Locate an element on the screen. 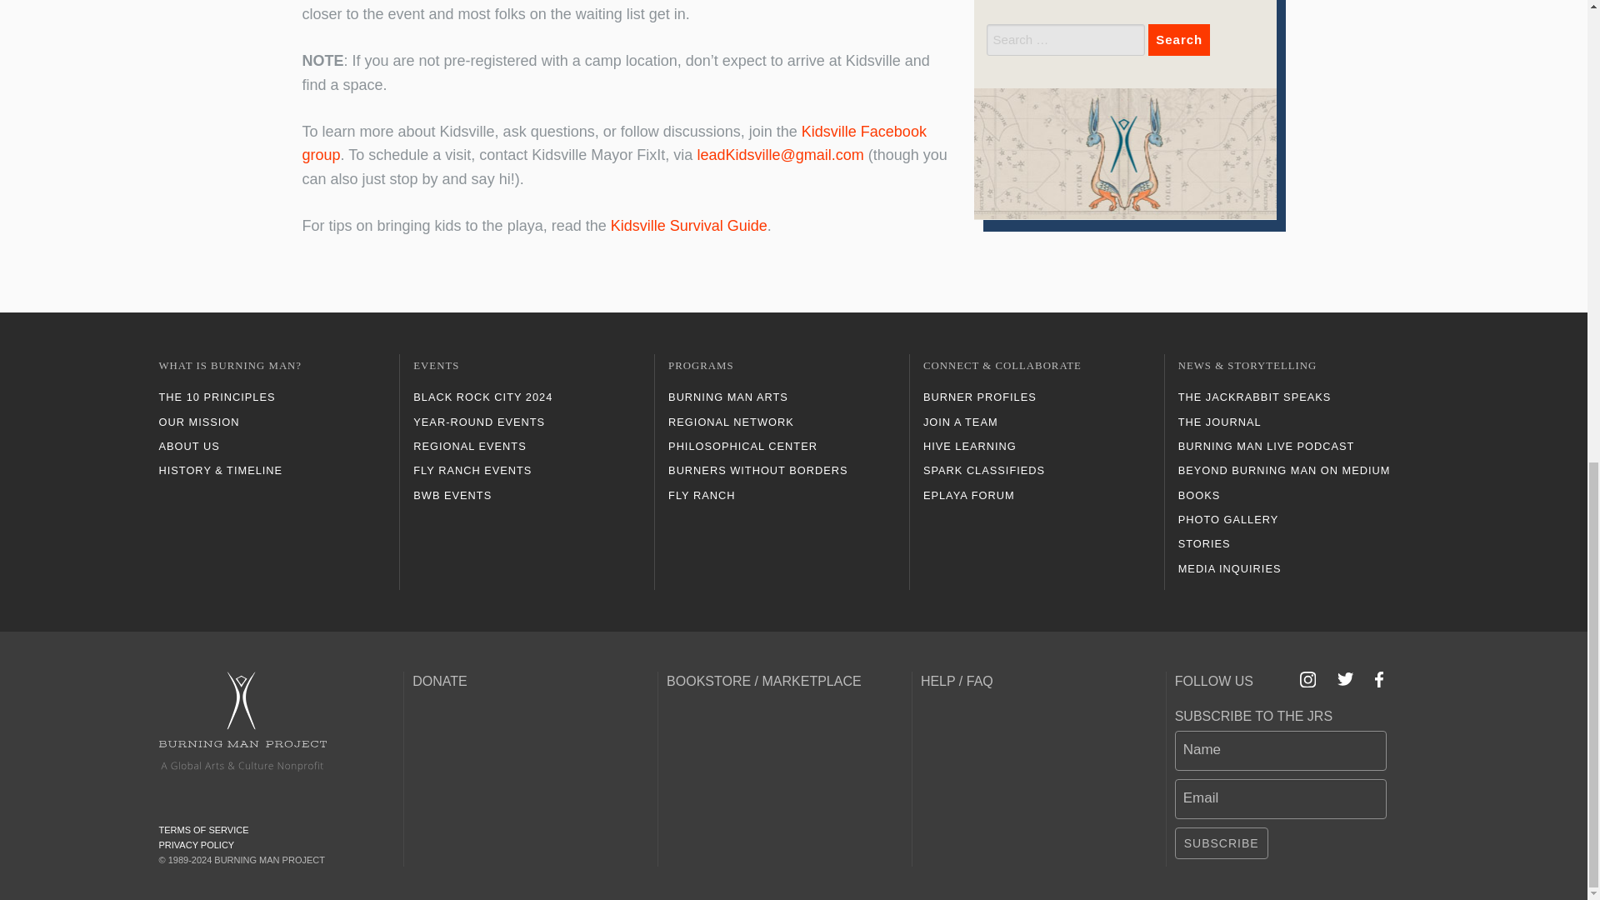 The height and width of the screenshot is (900, 1600). LINK TO BURNING MAN TWITTER is located at coordinates (1345, 678).